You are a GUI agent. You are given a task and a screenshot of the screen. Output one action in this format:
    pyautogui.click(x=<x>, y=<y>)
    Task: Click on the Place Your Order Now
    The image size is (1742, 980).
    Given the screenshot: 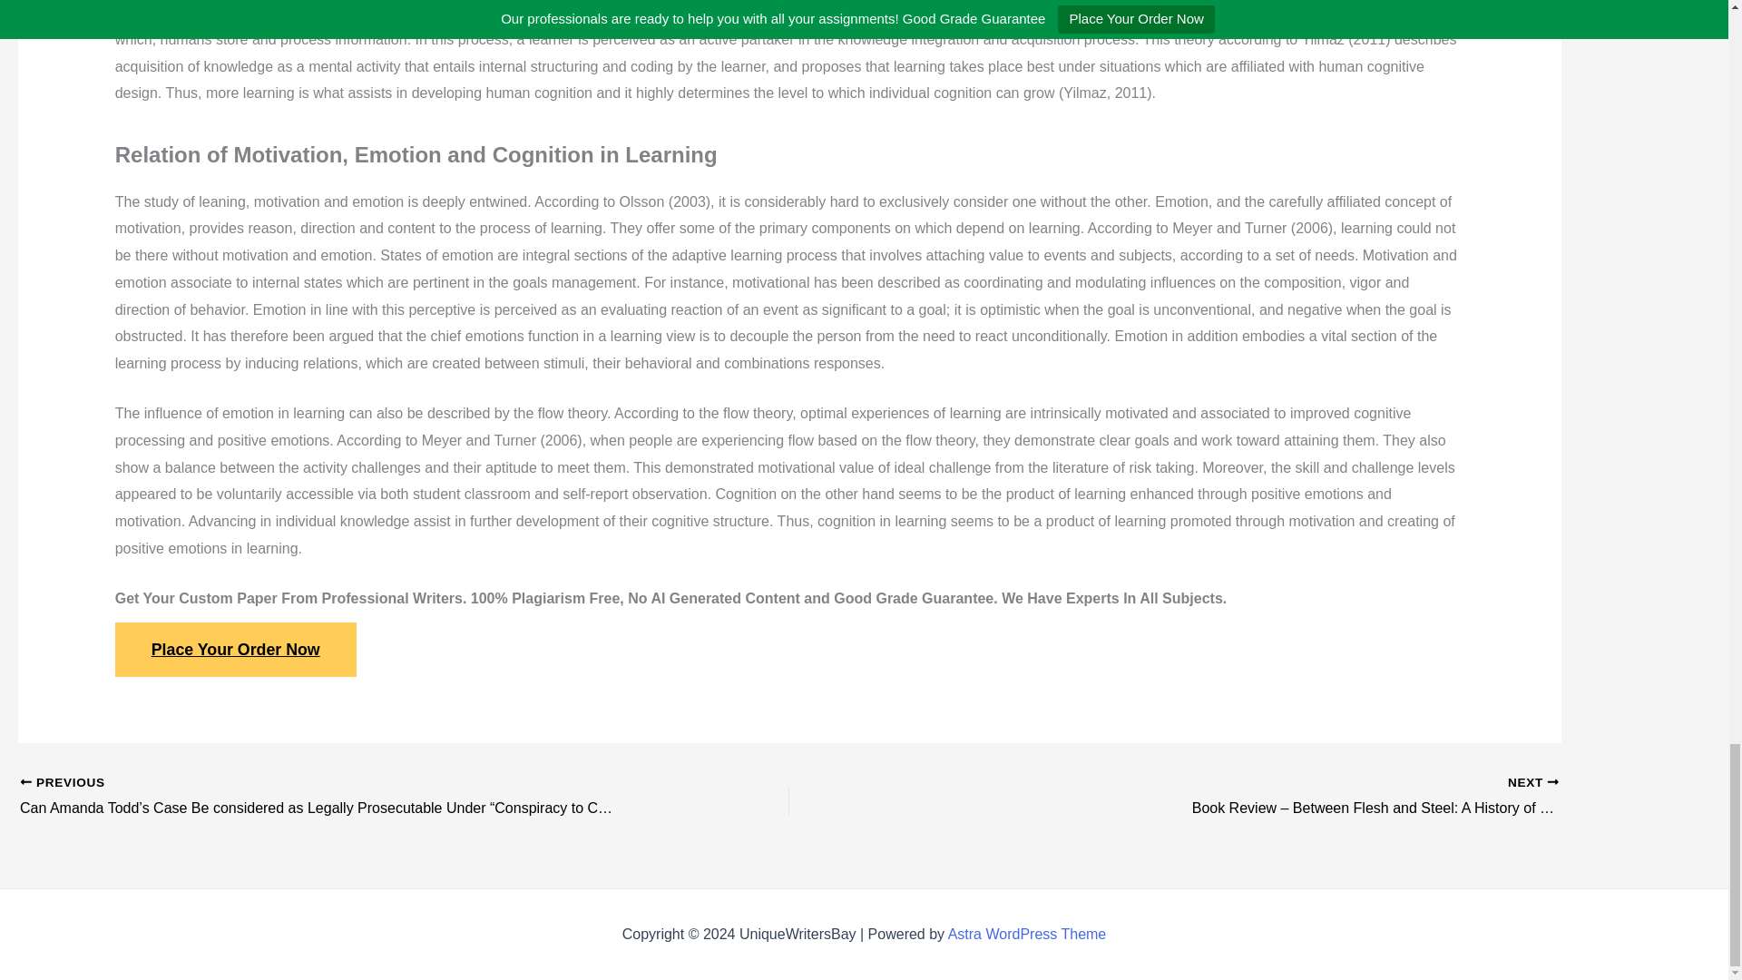 What is the action you would take?
    pyautogui.click(x=236, y=650)
    